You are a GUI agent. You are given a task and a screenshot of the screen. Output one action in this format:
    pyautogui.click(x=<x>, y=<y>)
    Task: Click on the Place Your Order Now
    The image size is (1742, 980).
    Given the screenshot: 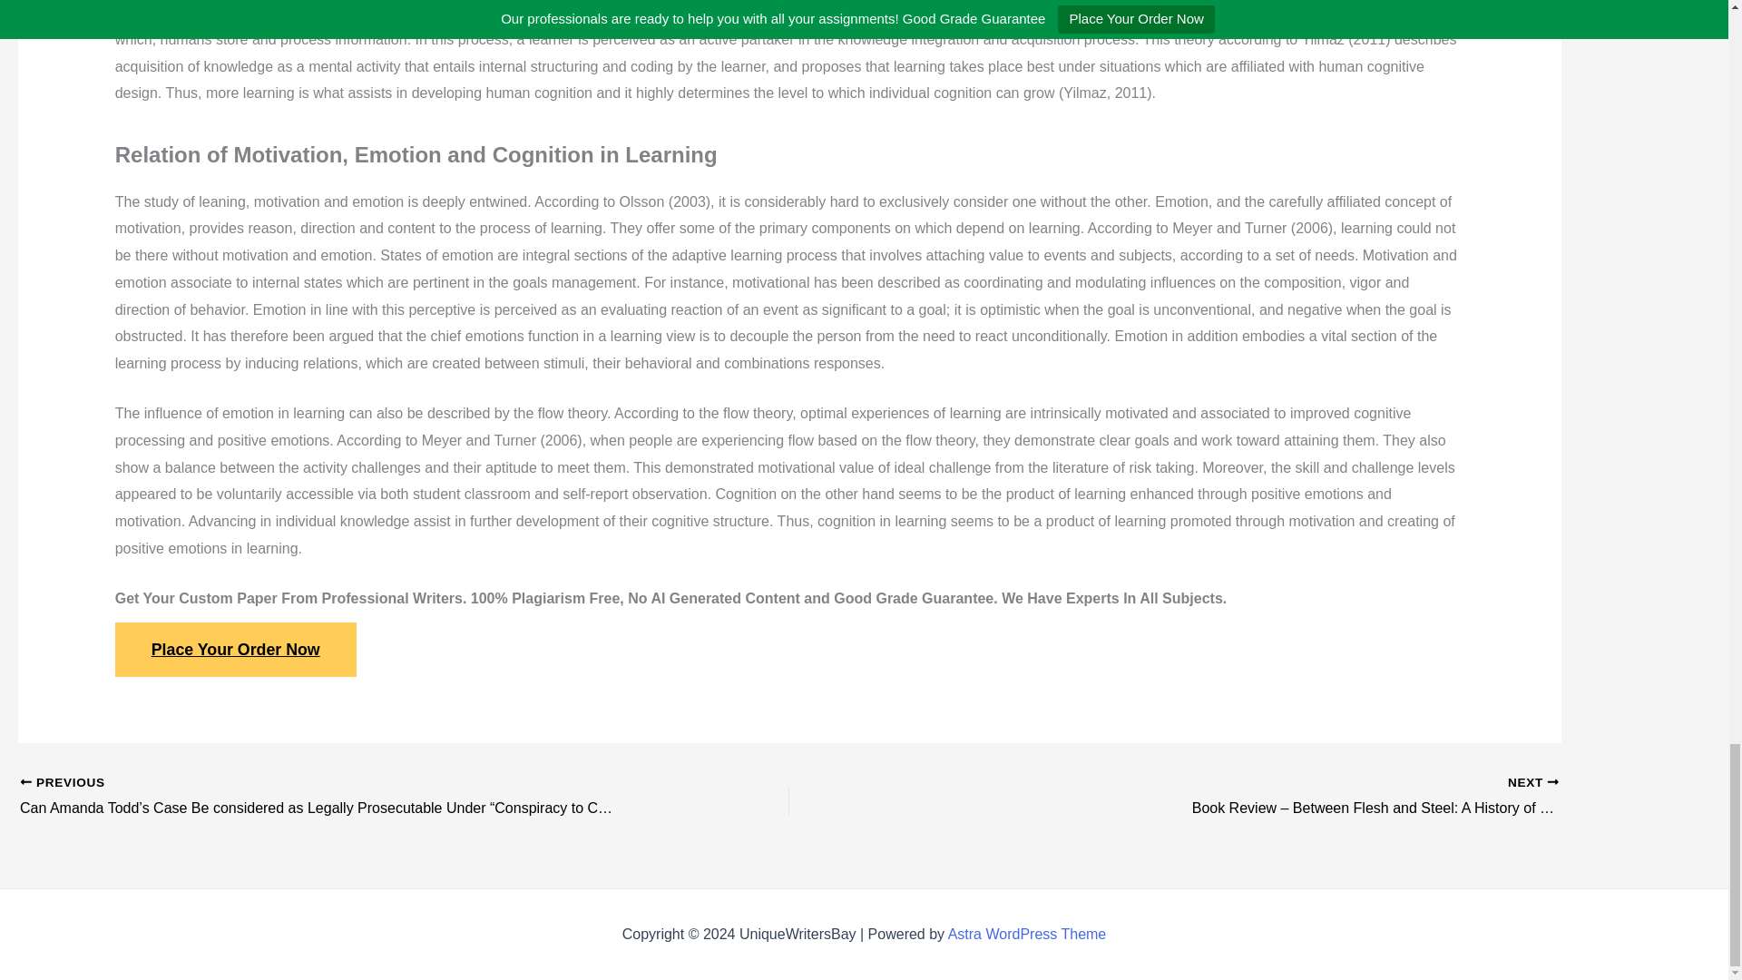 What is the action you would take?
    pyautogui.click(x=236, y=650)
    